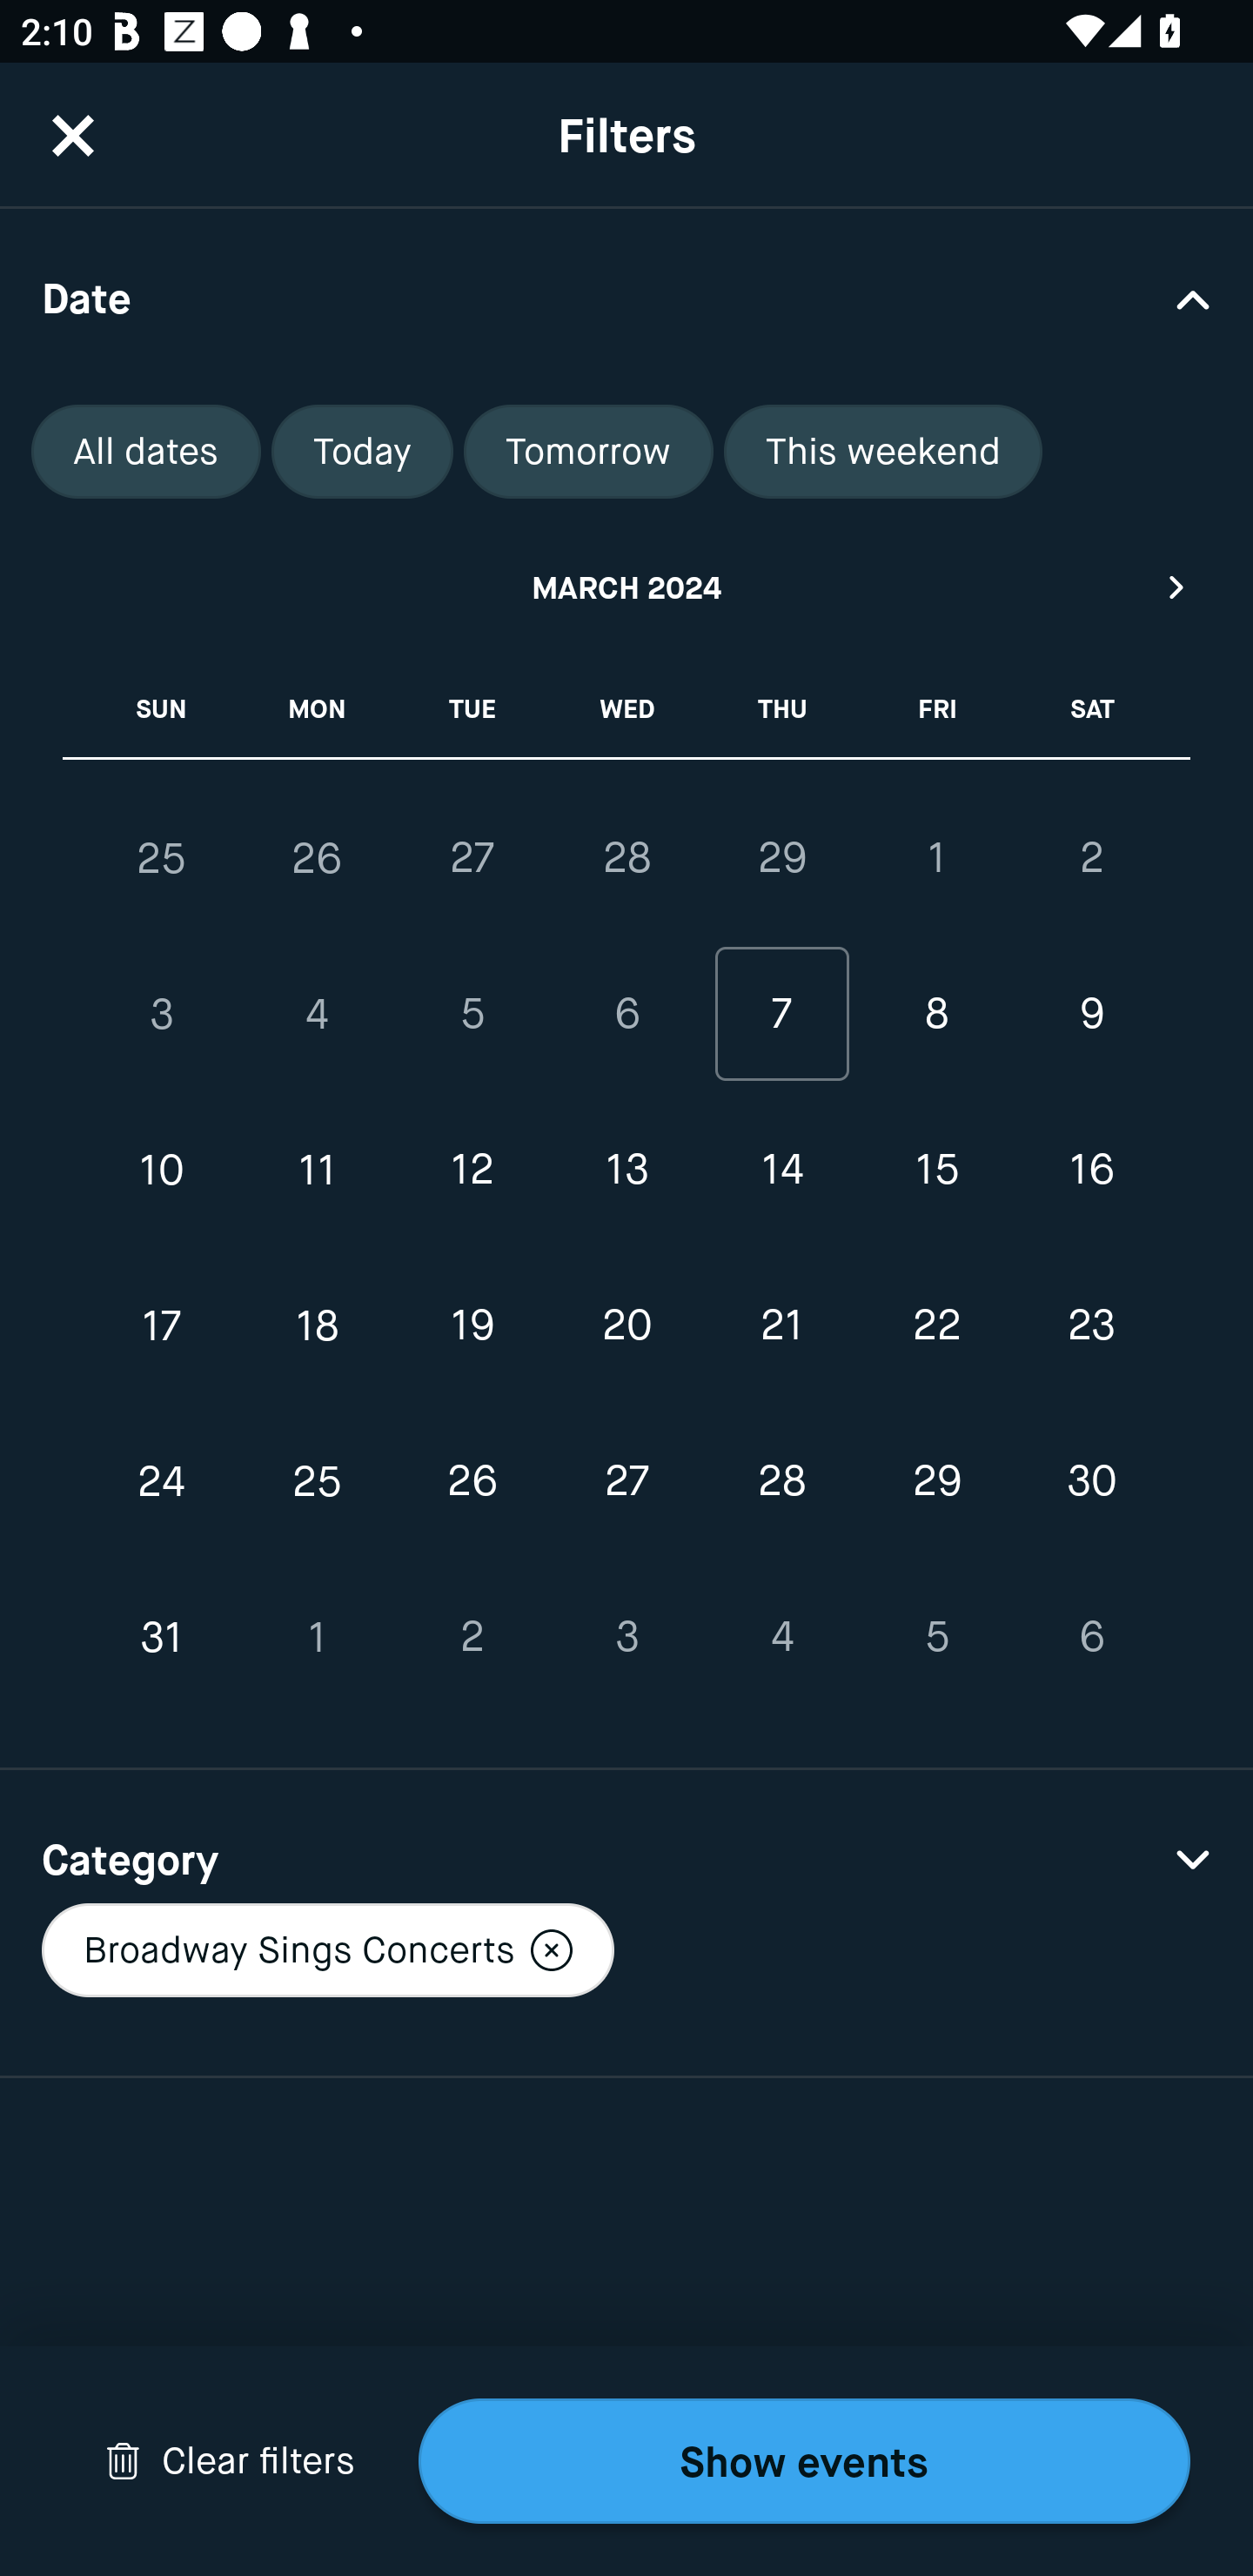 Image resolution: width=1253 pixels, height=2576 pixels. I want to click on 4, so click(317, 1015).